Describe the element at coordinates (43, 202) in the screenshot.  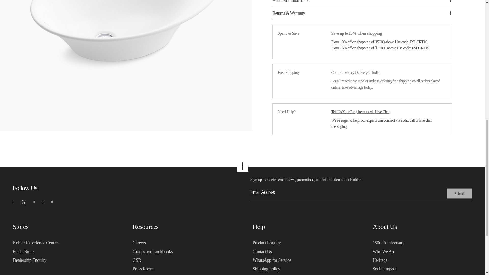
I see `YouTube` at that location.